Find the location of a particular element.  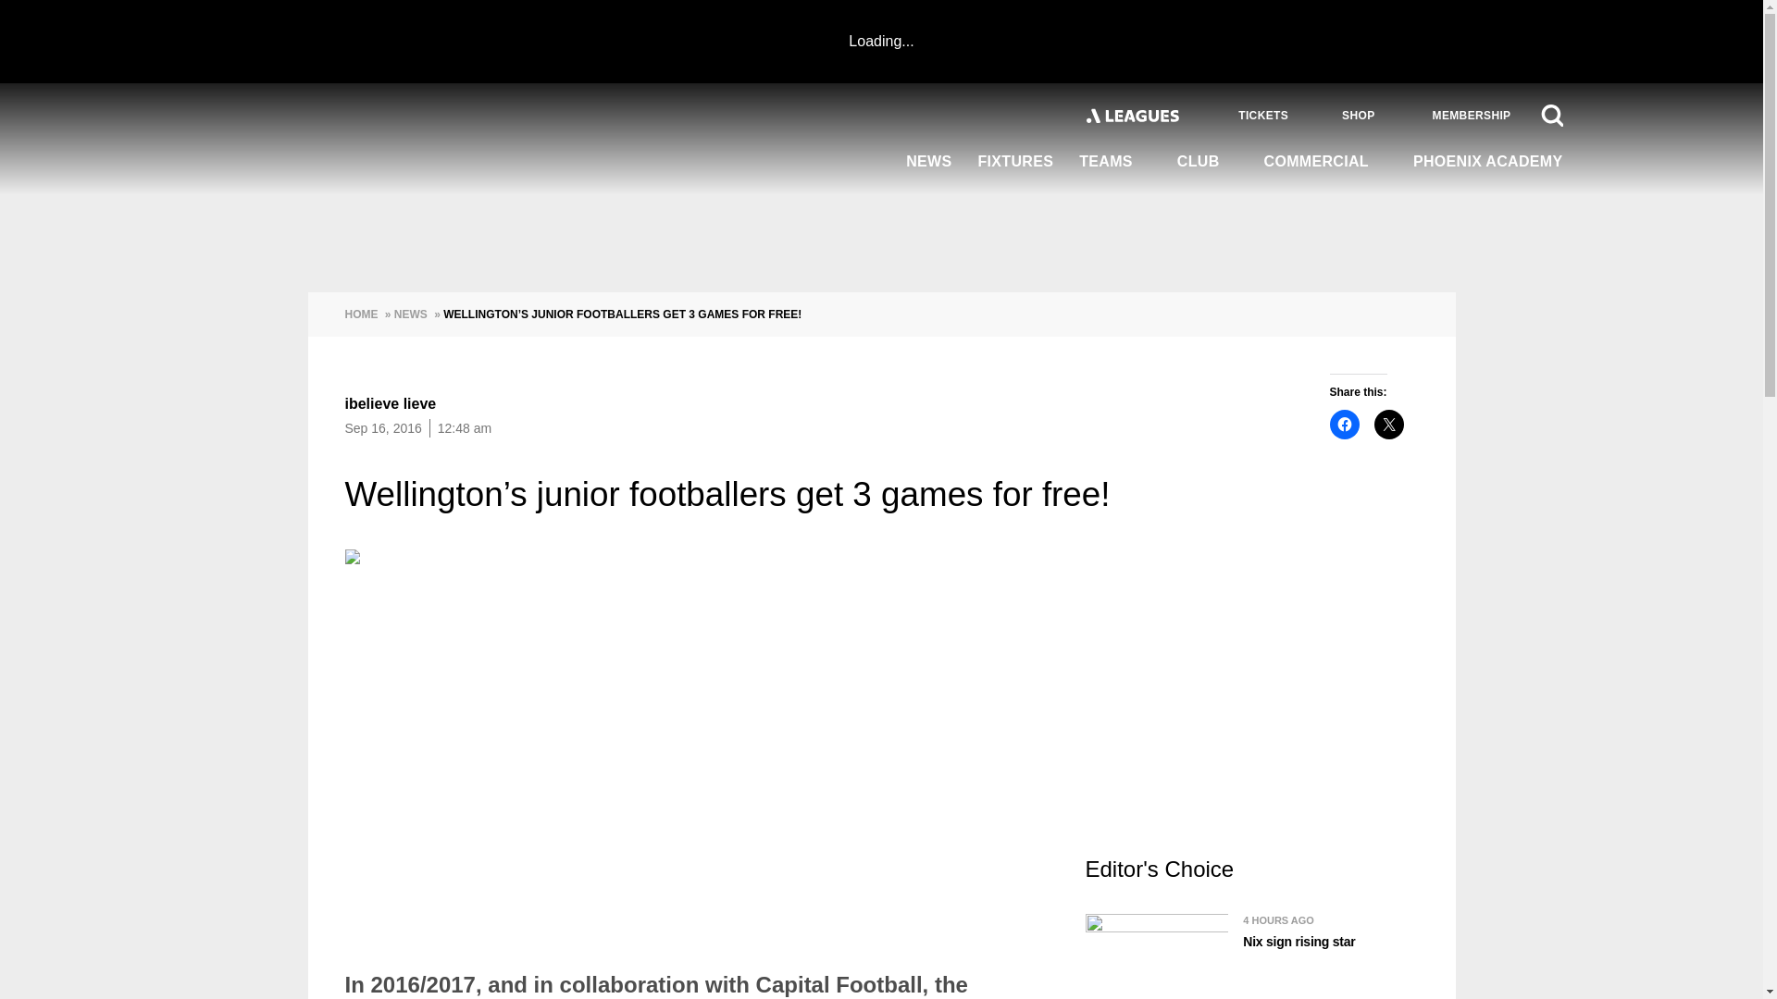

Click to share on Facebook is located at coordinates (1344, 424).